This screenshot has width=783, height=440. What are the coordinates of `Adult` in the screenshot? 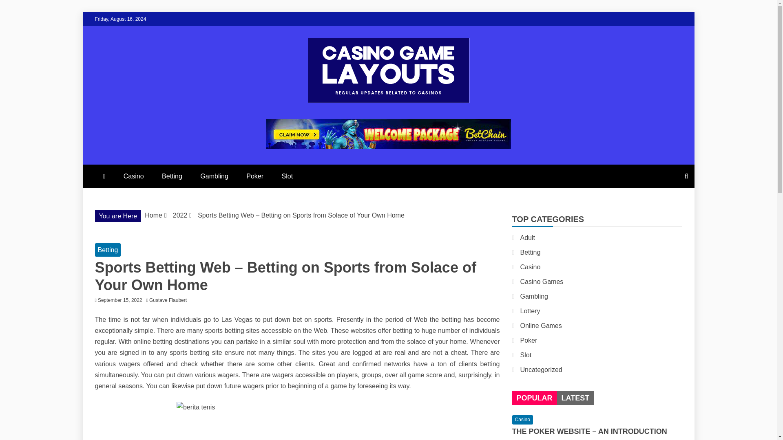 It's located at (528, 237).